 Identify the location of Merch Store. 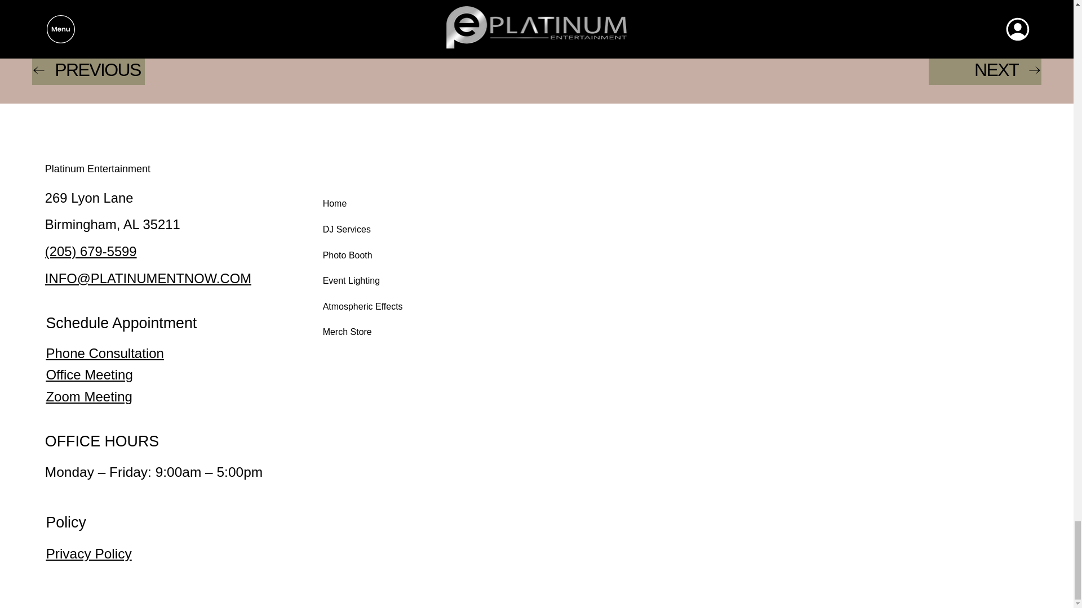
(365, 332).